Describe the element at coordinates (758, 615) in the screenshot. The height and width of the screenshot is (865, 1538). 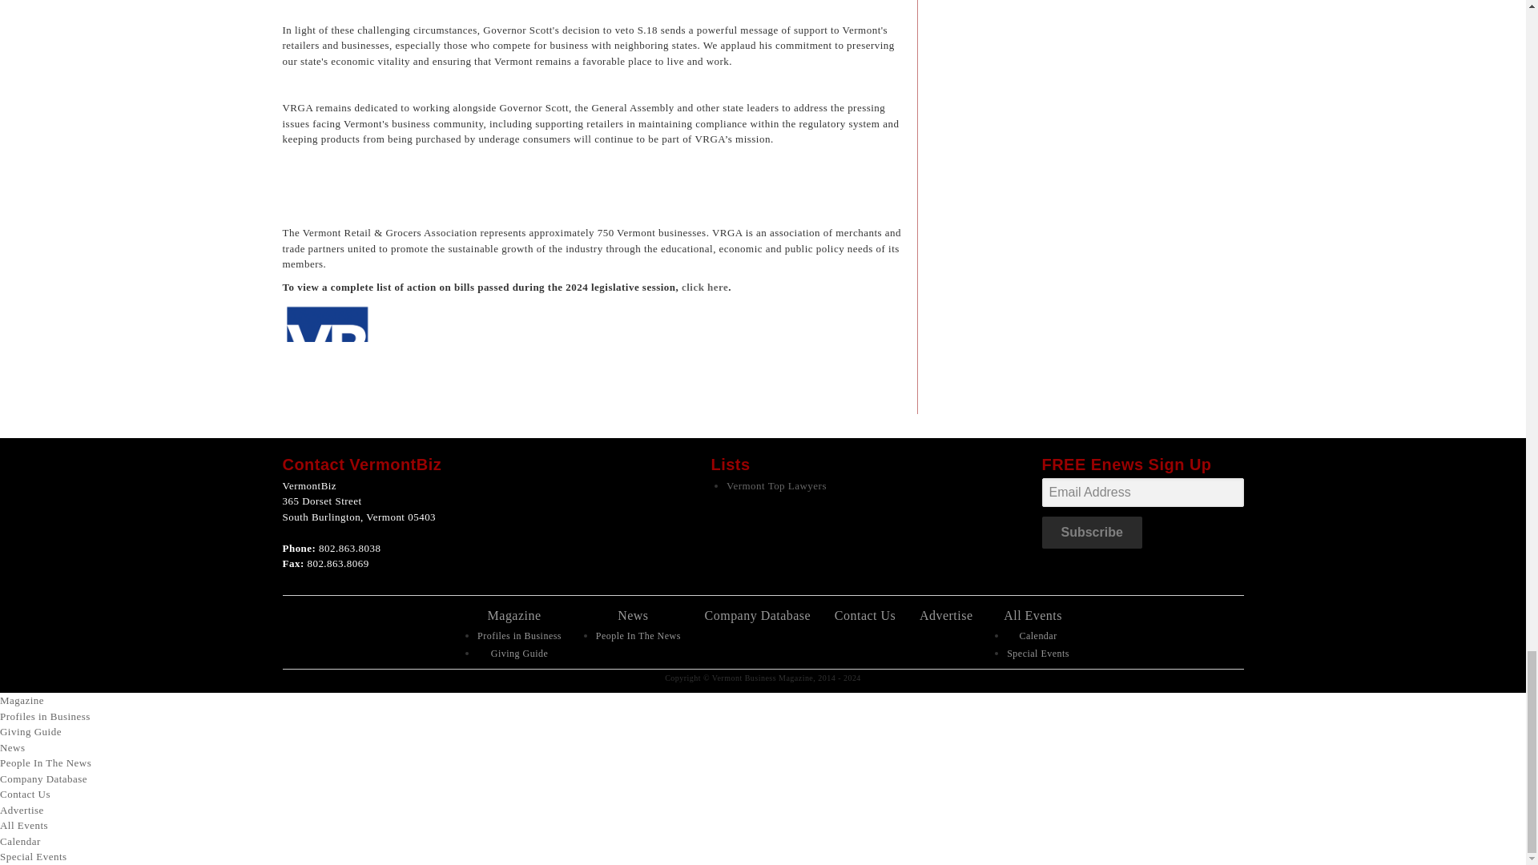
I see `Company Database` at that location.